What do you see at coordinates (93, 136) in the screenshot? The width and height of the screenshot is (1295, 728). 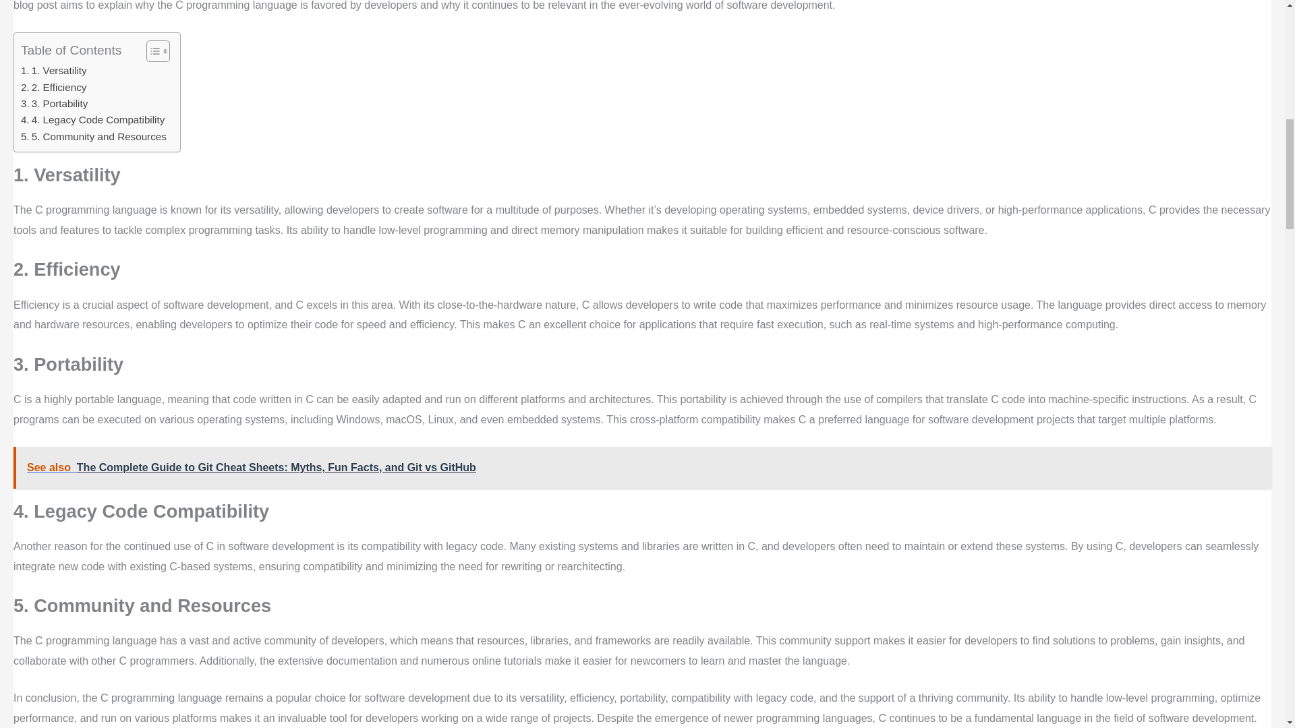 I see `5. Community and Resources` at bounding box center [93, 136].